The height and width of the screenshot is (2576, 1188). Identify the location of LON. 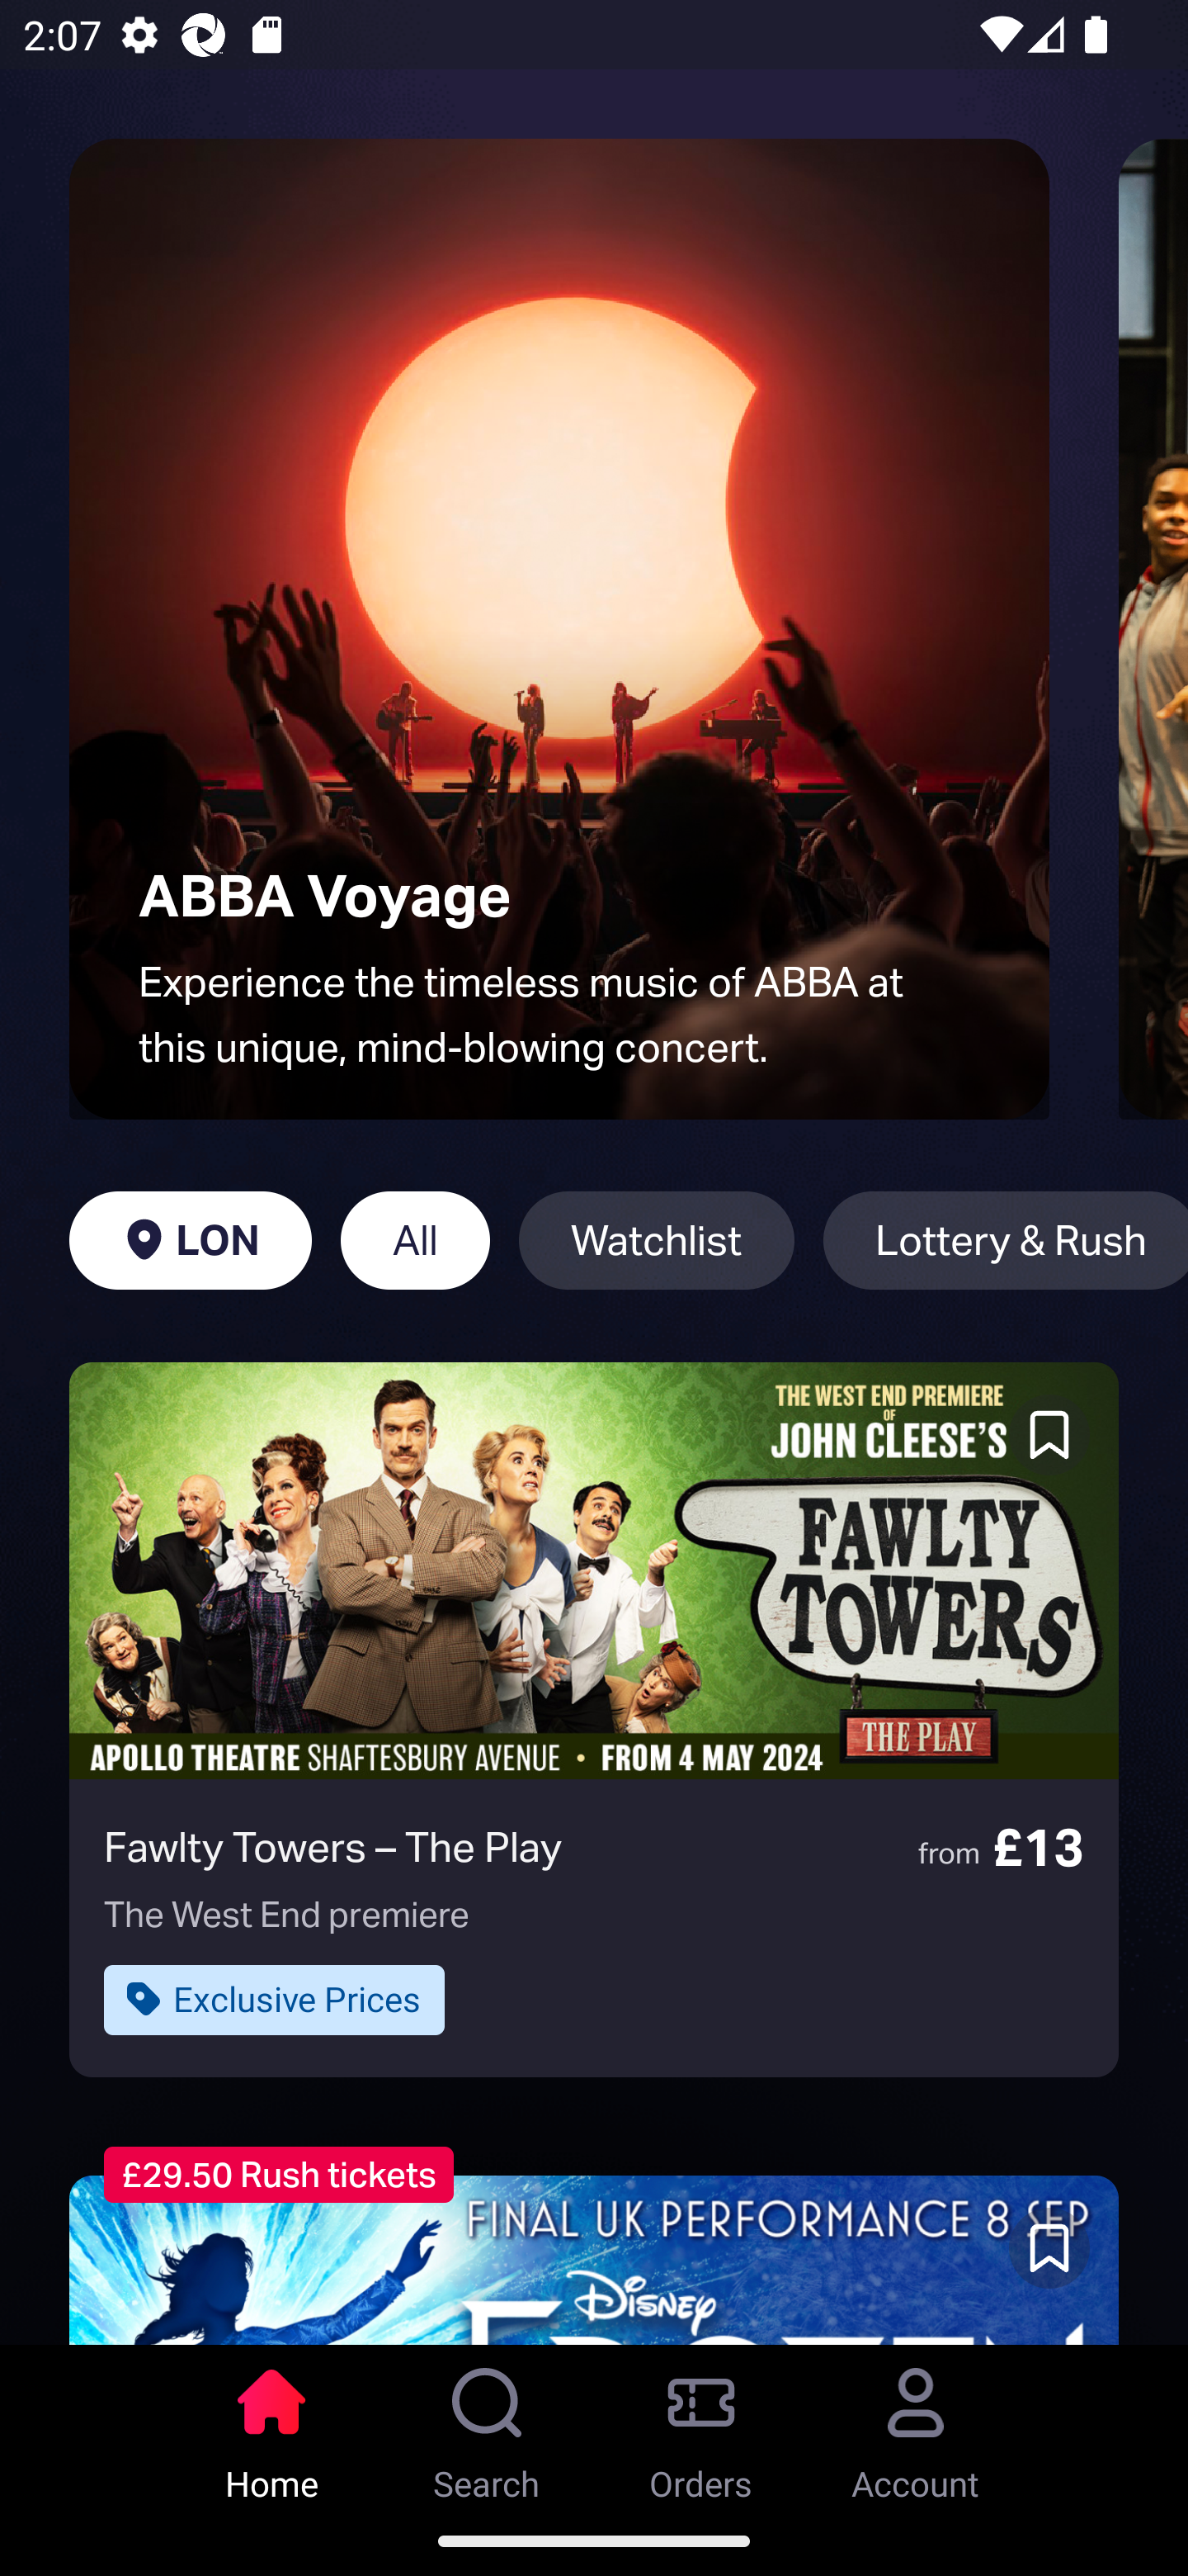
(190, 1240).